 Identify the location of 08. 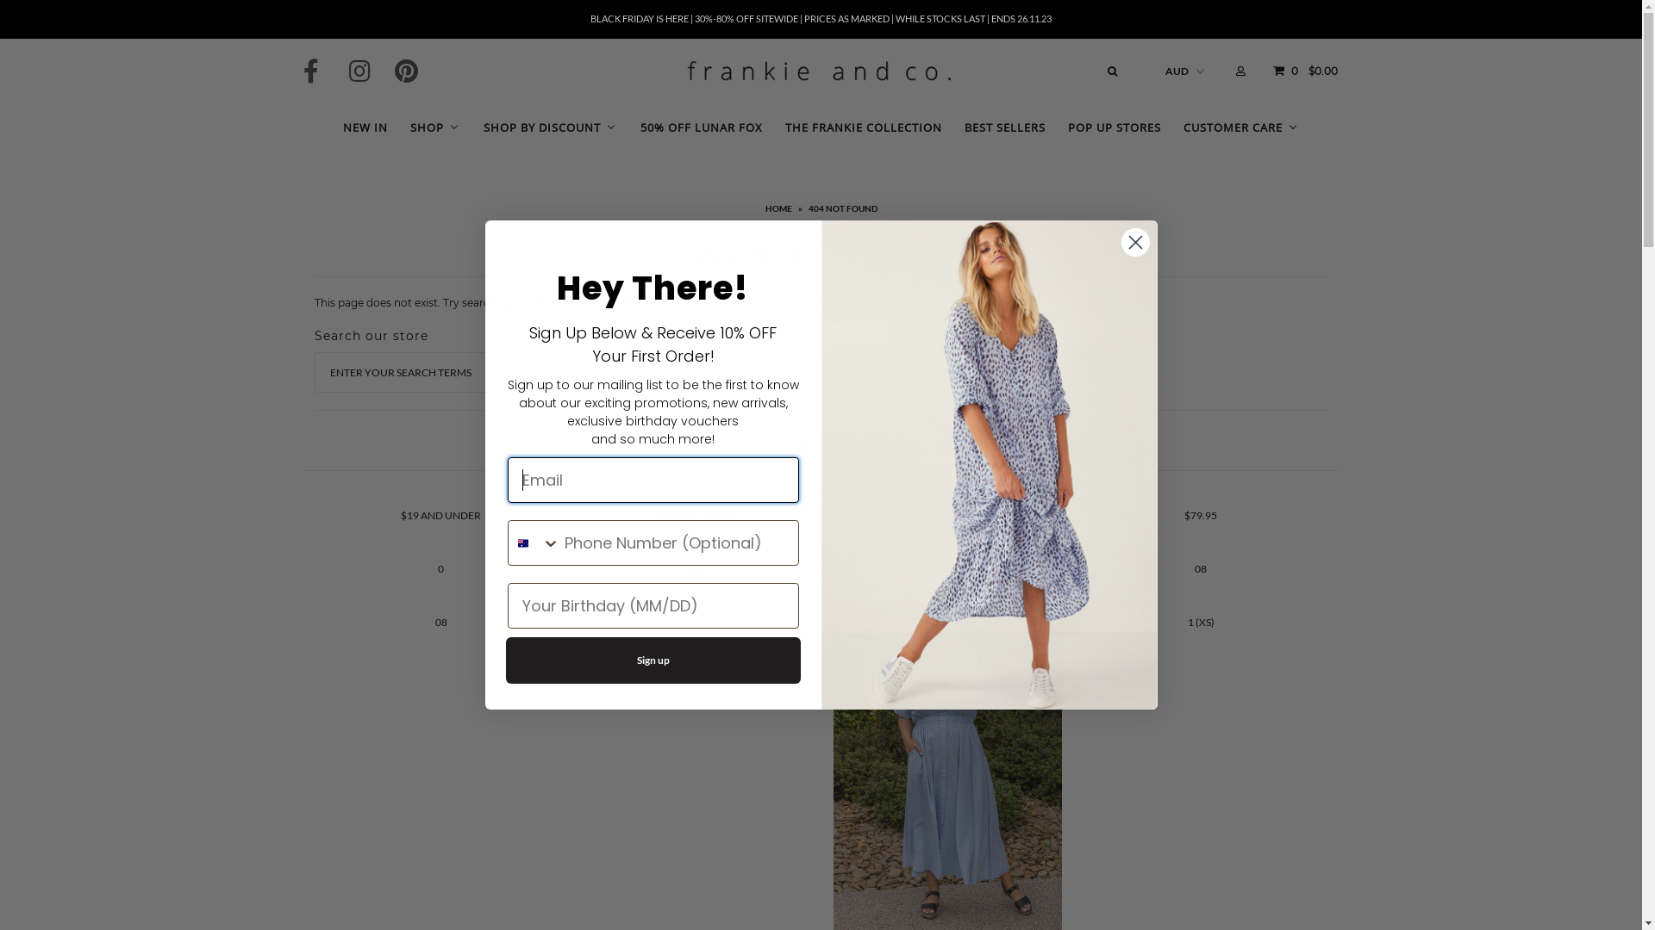
(441, 622).